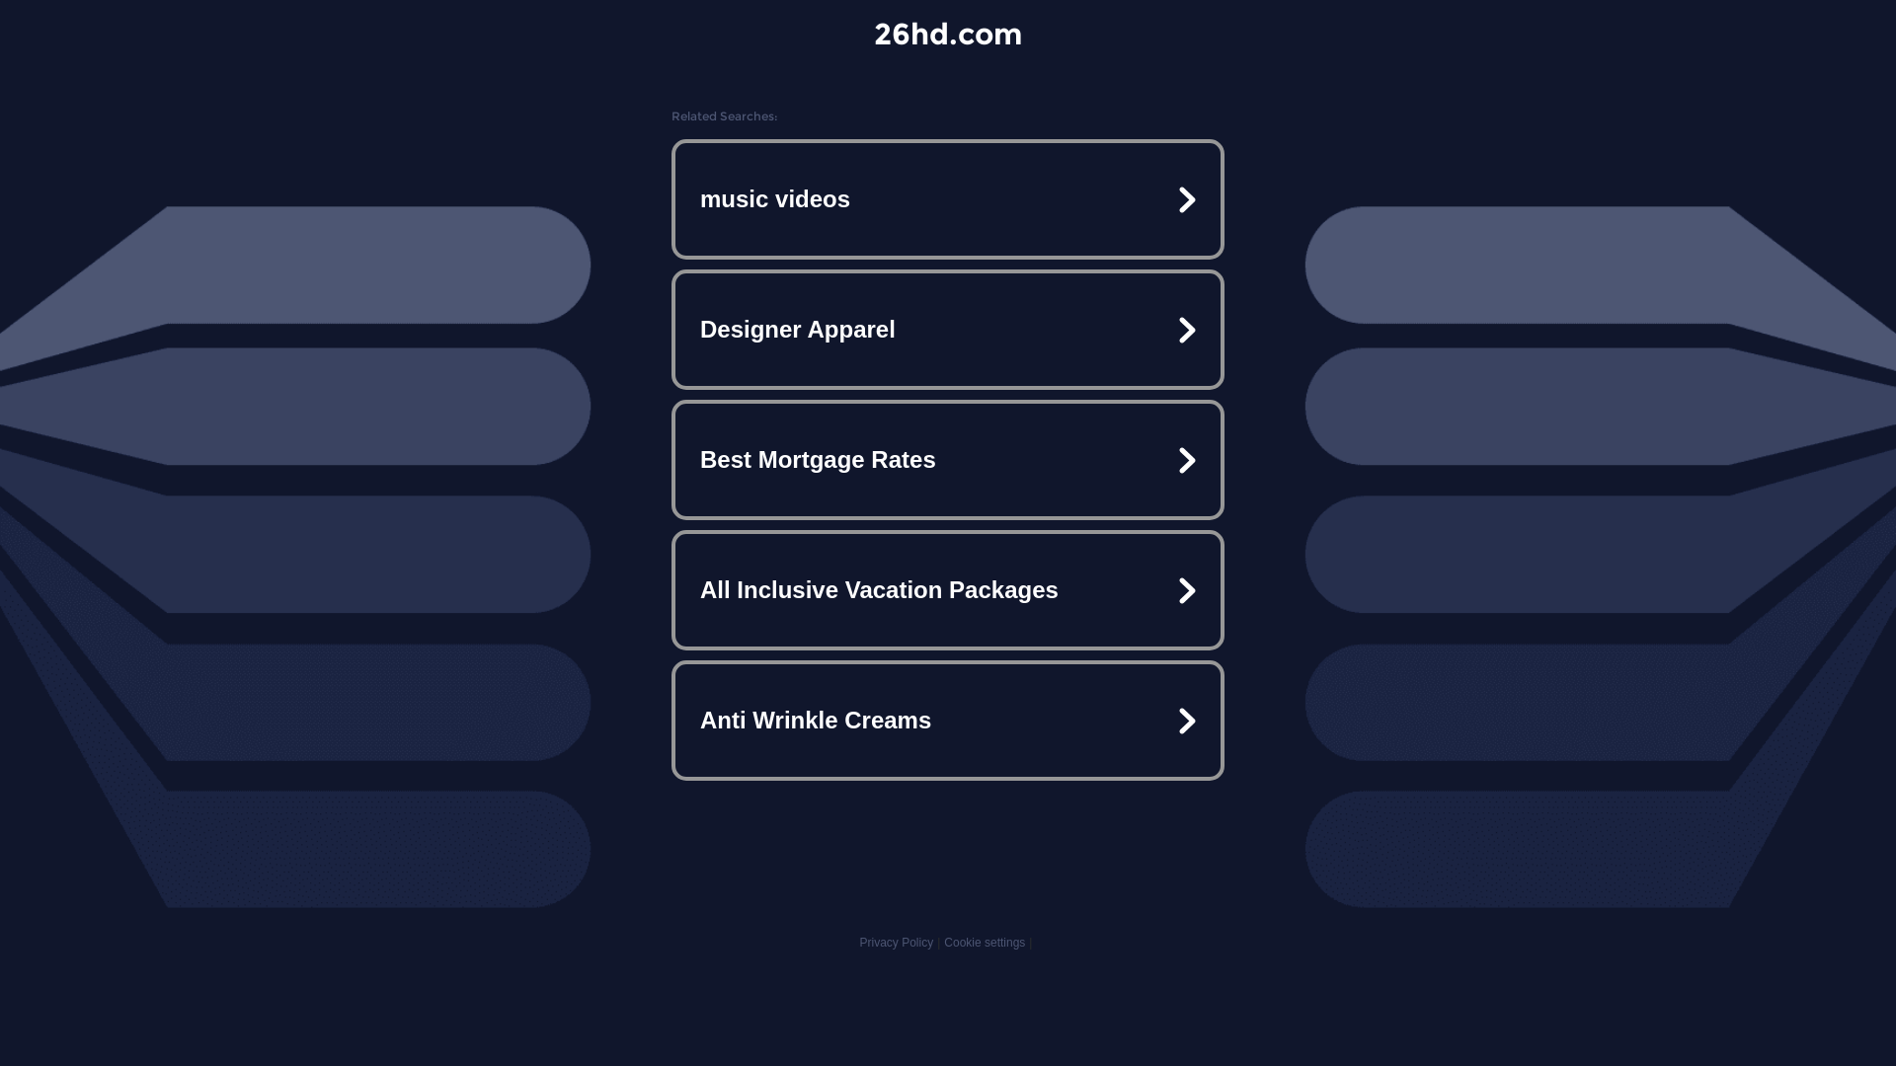 This screenshot has width=1896, height=1066. I want to click on music videos, so click(948, 199).